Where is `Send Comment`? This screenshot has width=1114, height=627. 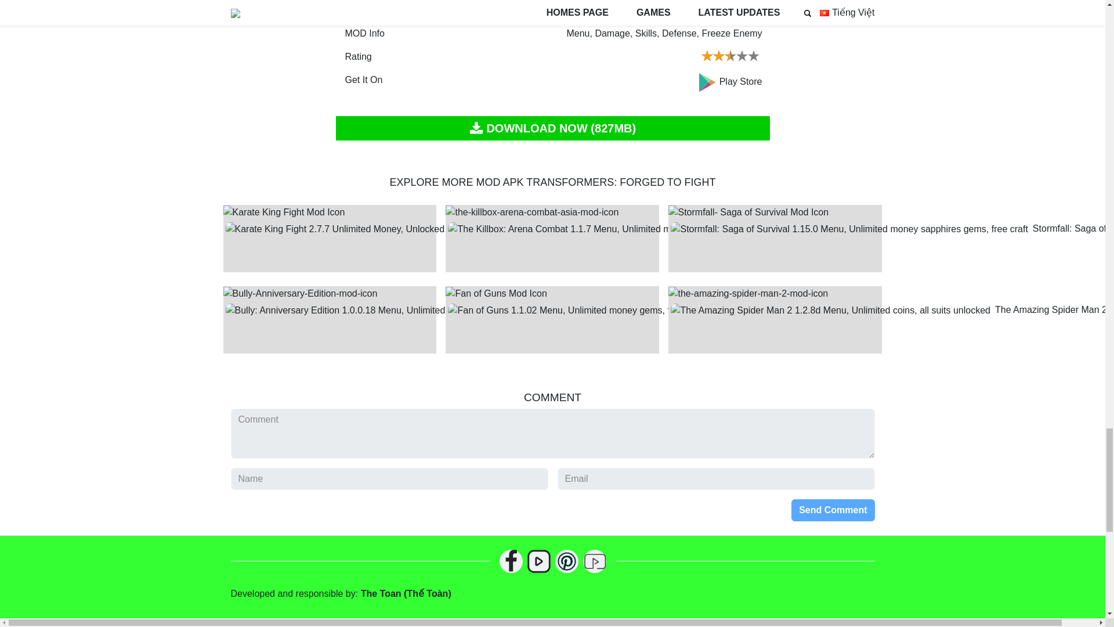 Send Comment is located at coordinates (833, 510).